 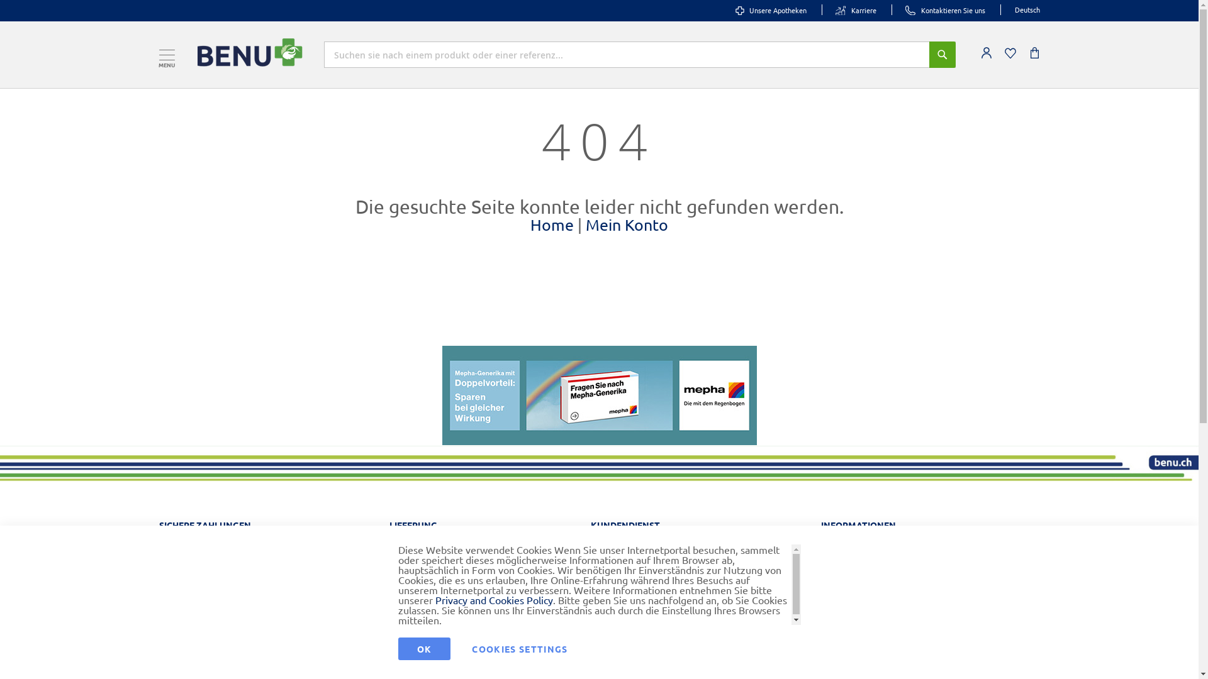 What do you see at coordinates (696, 551) in the screenshot?
I see `Kontaktieren Sie uns` at bounding box center [696, 551].